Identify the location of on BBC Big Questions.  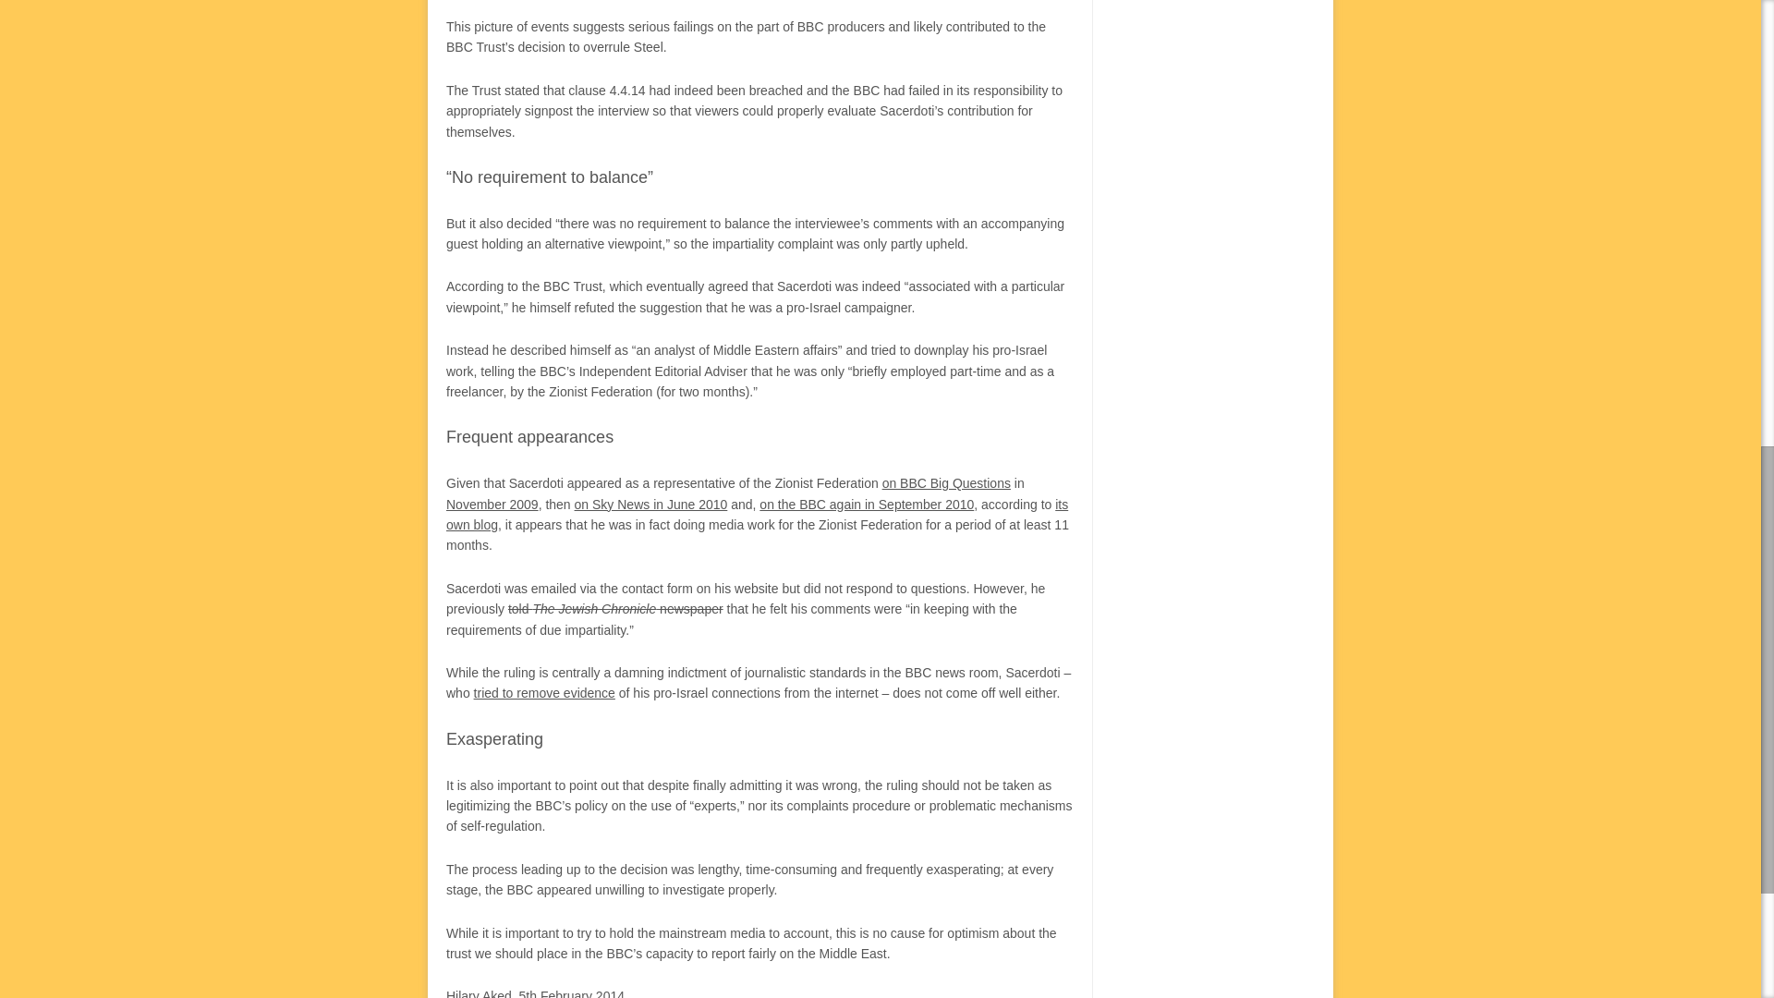
(946, 483).